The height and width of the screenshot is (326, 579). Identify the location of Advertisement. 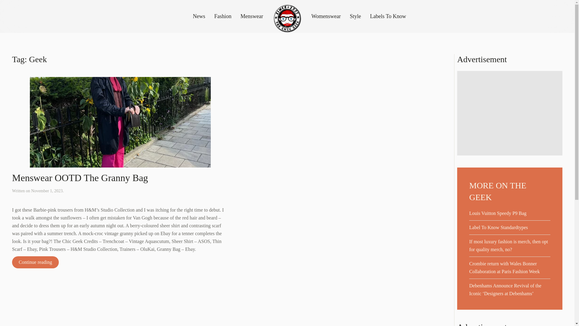
(510, 113).